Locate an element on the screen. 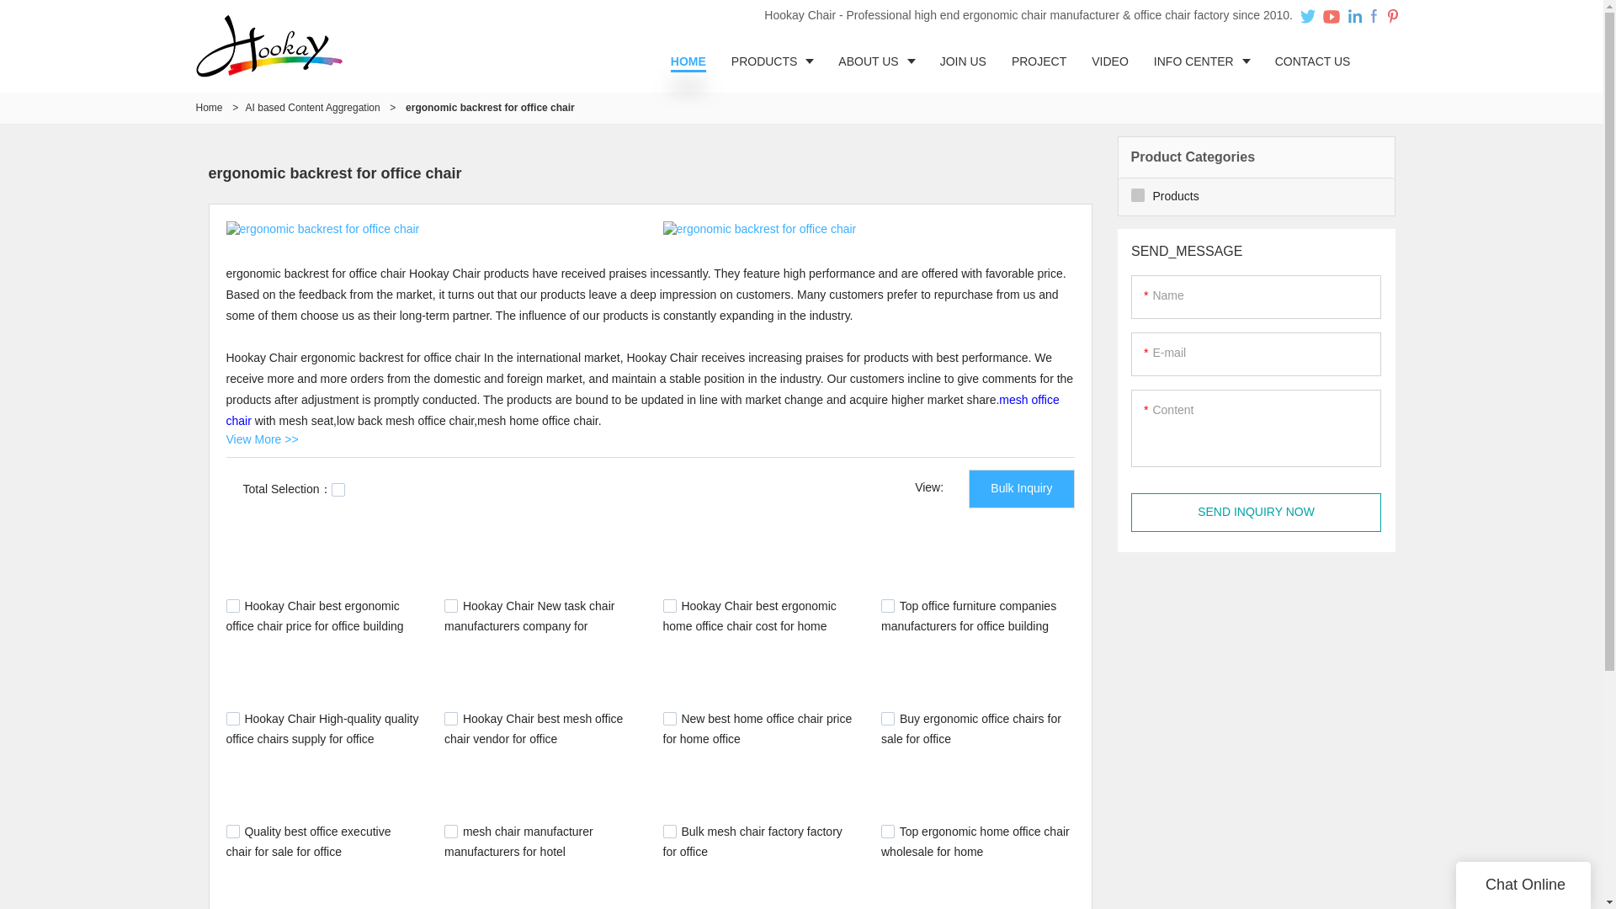 Image resolution: width=1616 pixels, height=909 pixels. 2617 is located at coordinates (451, 605).